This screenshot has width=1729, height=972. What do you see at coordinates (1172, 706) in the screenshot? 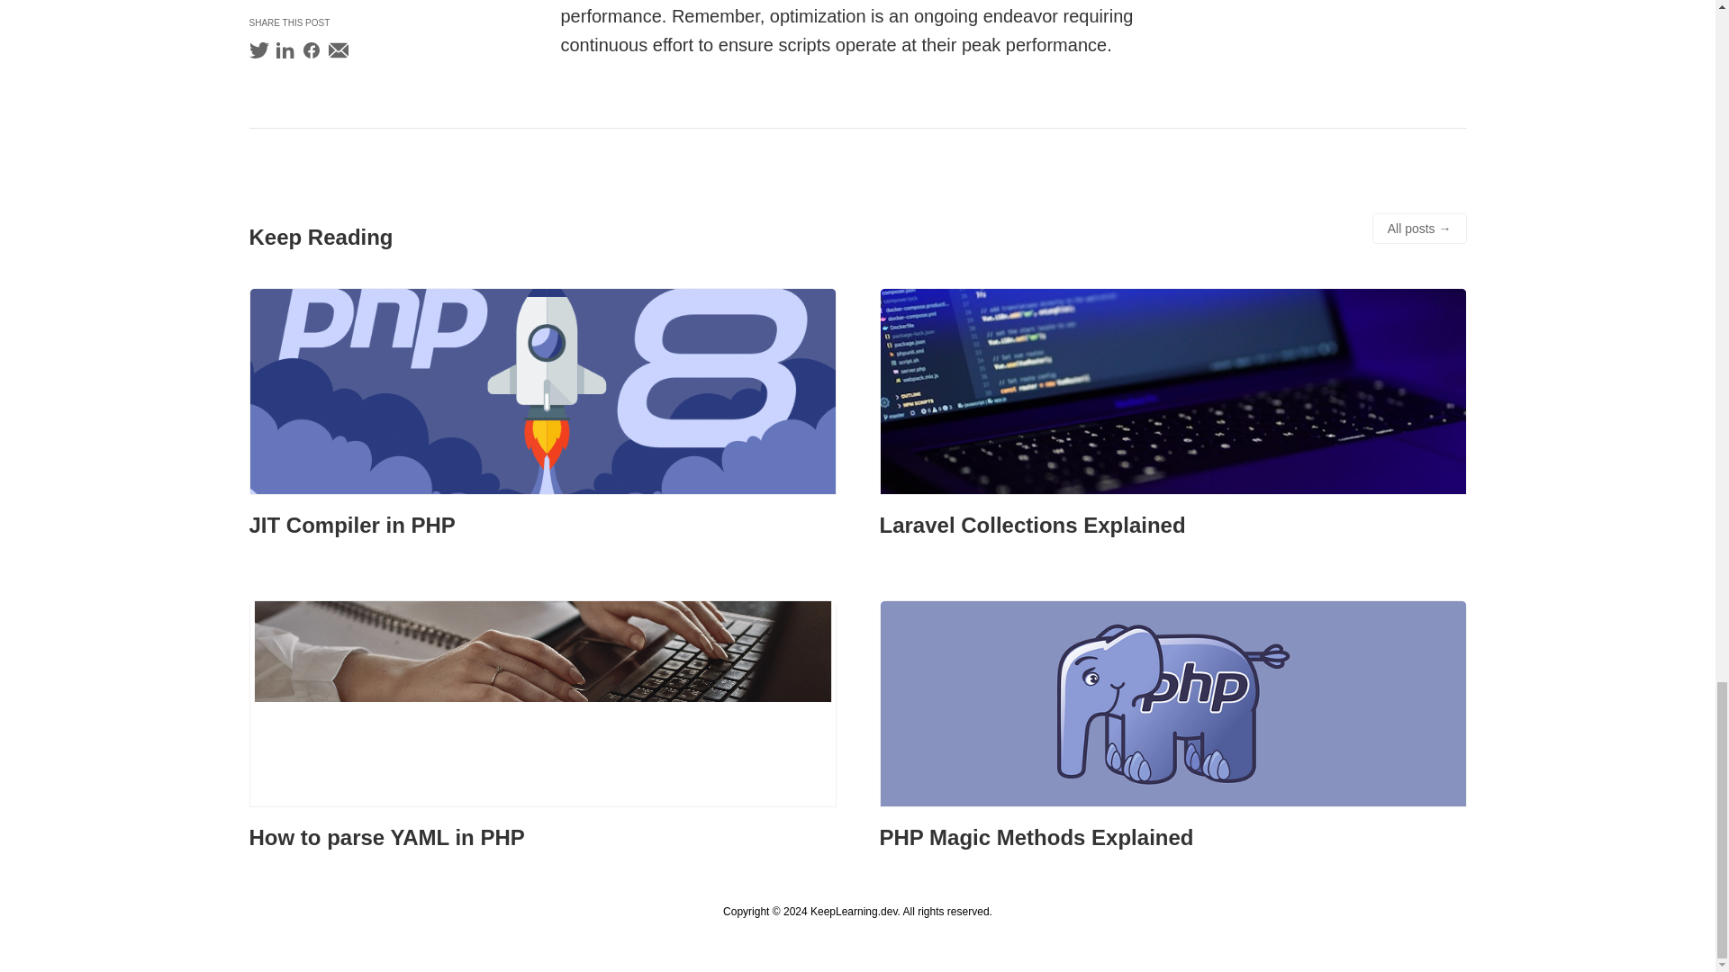
I see `PHP Magic Methods Explained` at bounding box center [1172, 706].